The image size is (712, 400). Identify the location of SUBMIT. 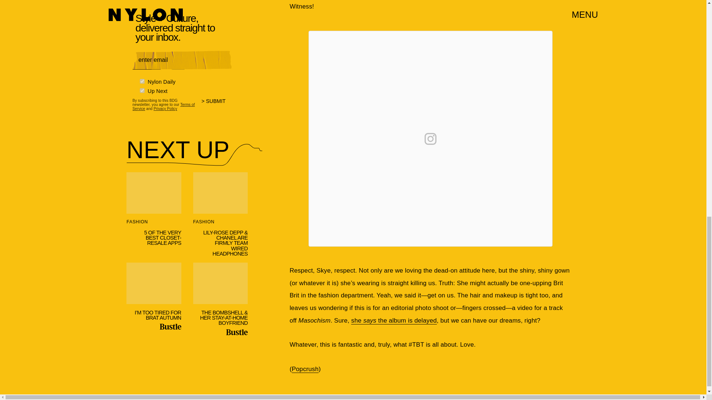
(217, 106).